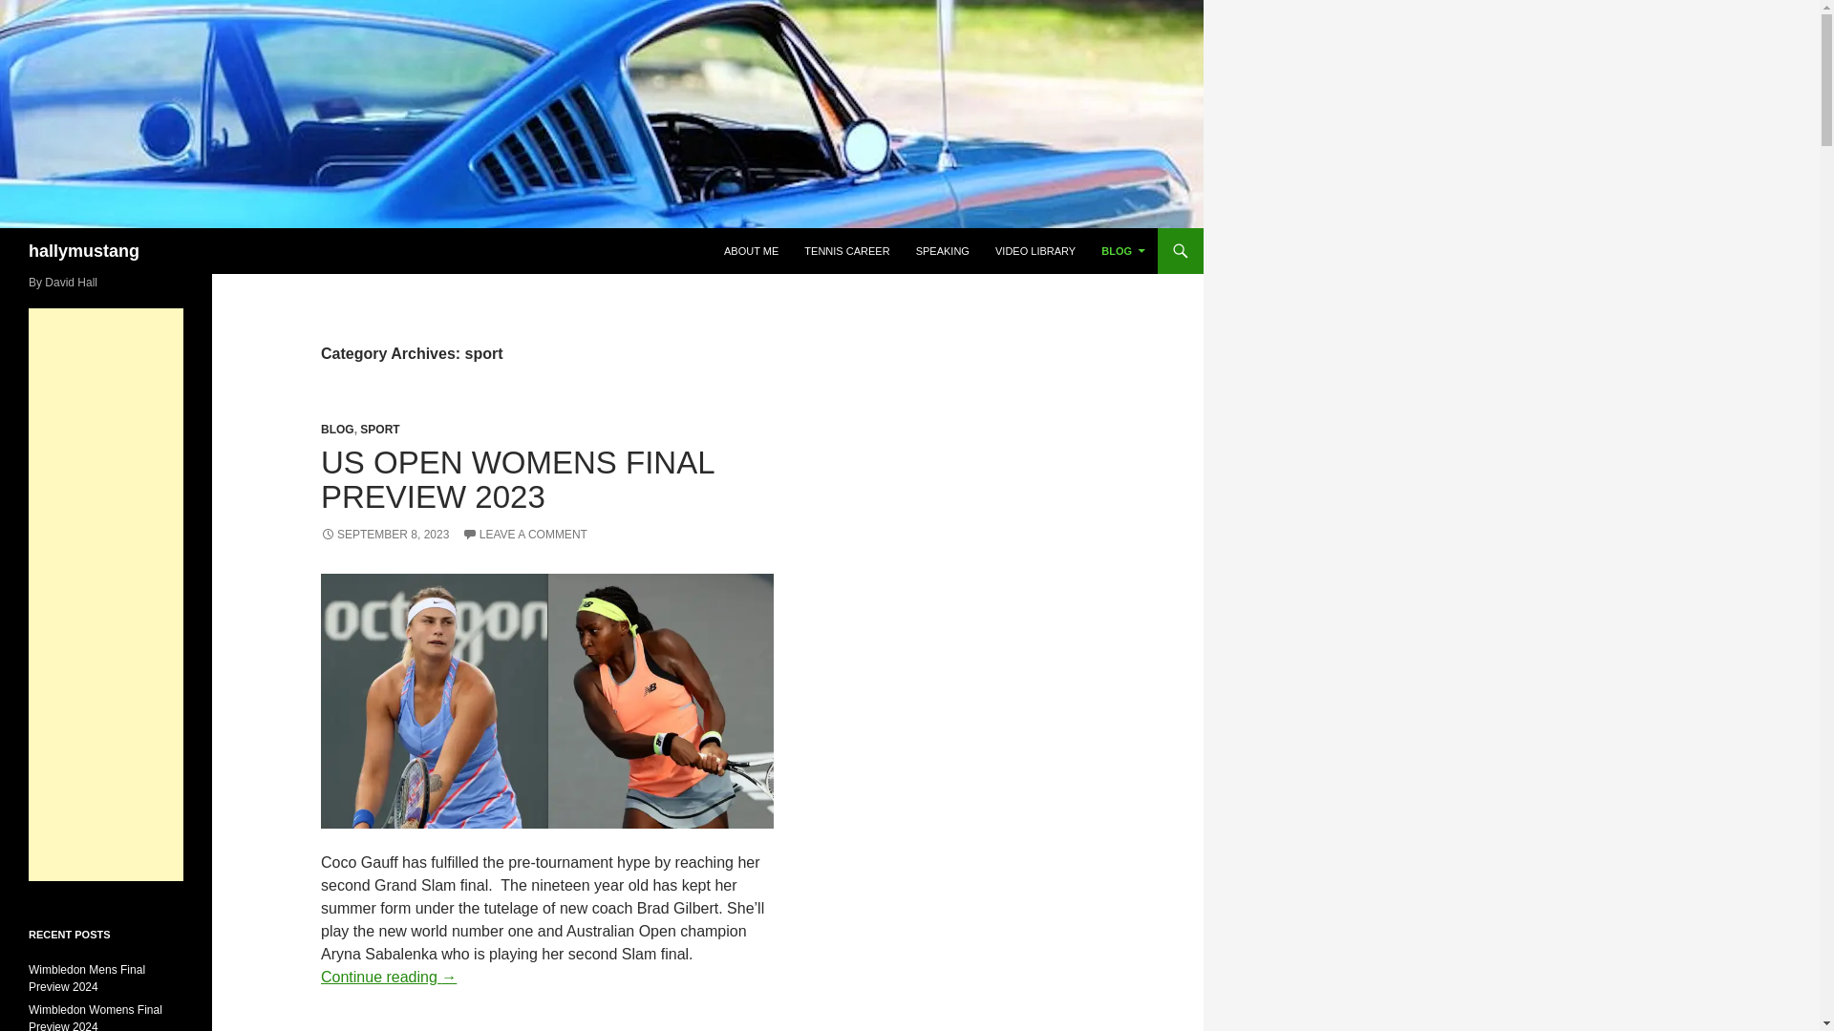  I want to click on LEAVE A COMMENT, so click(523, 535).